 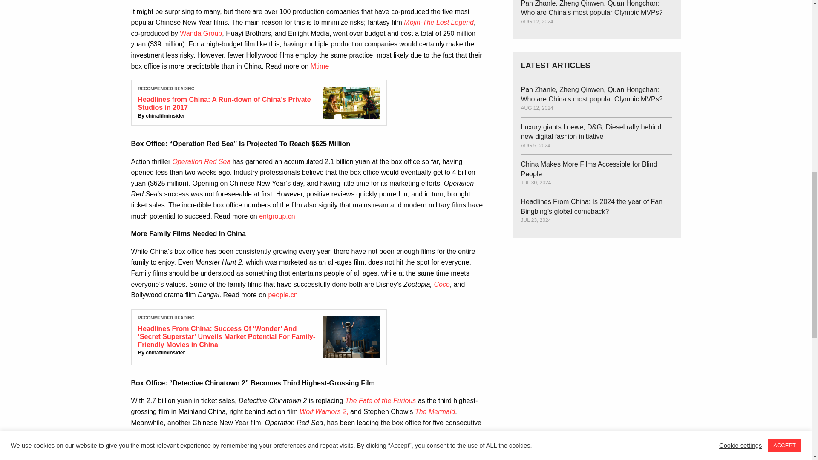 I want to click on Coco, so click(x=441, y=284).